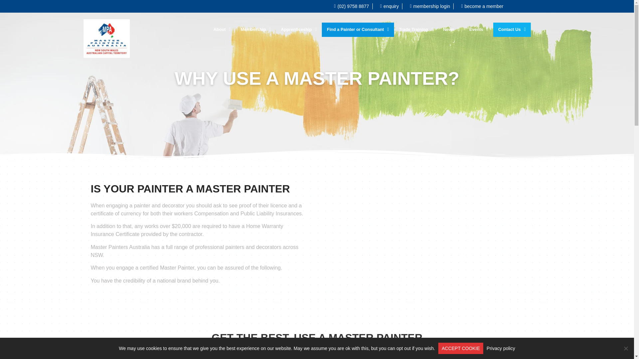 The image size is (639, 359). Describe the element at coordinates (480, 6) in the screenshot. I see `become a member` at that location.